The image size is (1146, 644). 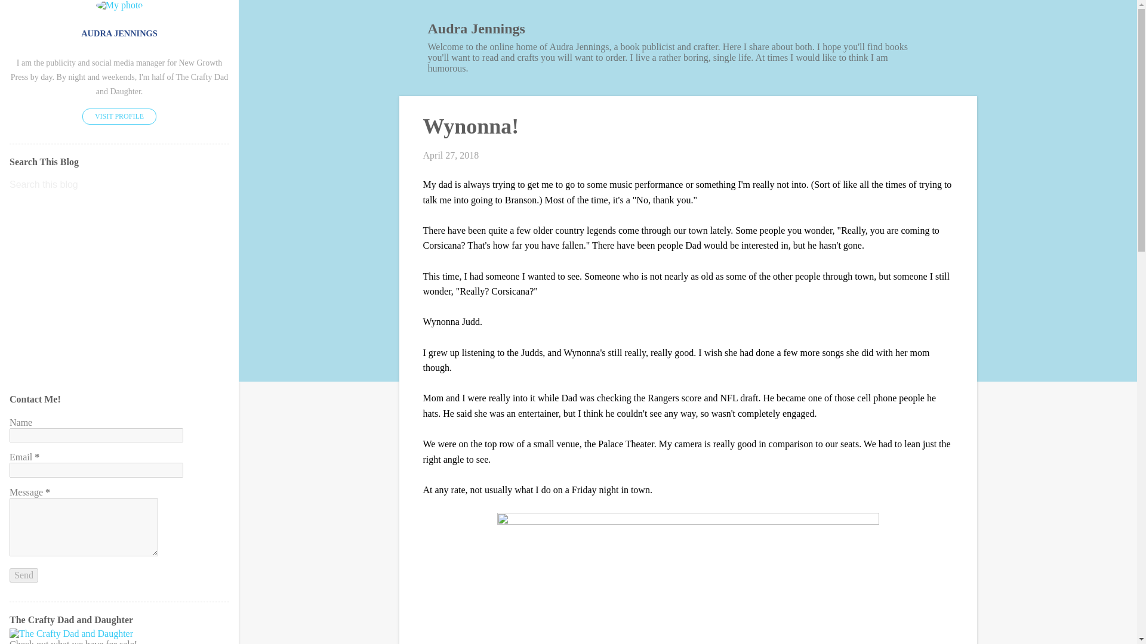 I want to click on April 27, 2018, so click(x=451, y=155).